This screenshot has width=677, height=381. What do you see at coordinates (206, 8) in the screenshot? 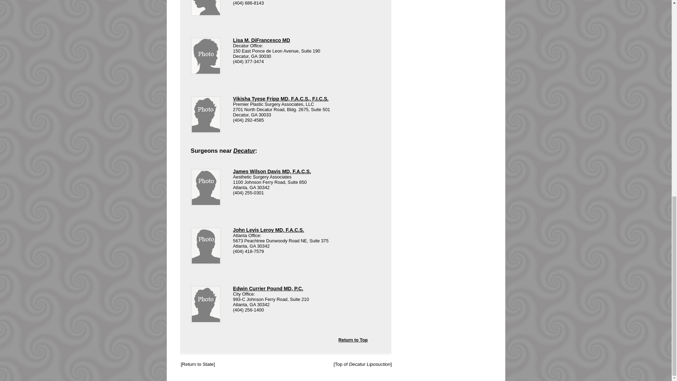
I see `Are You This Liposuction Doctor?...` at bounding box center [206, 8].